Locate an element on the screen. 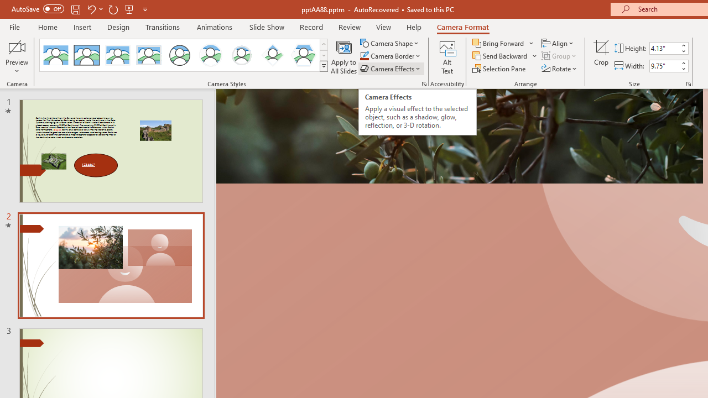 Image resolution: width=708 pixels, height=398 pixels. Camera Format is located at coordinates (462, 27).